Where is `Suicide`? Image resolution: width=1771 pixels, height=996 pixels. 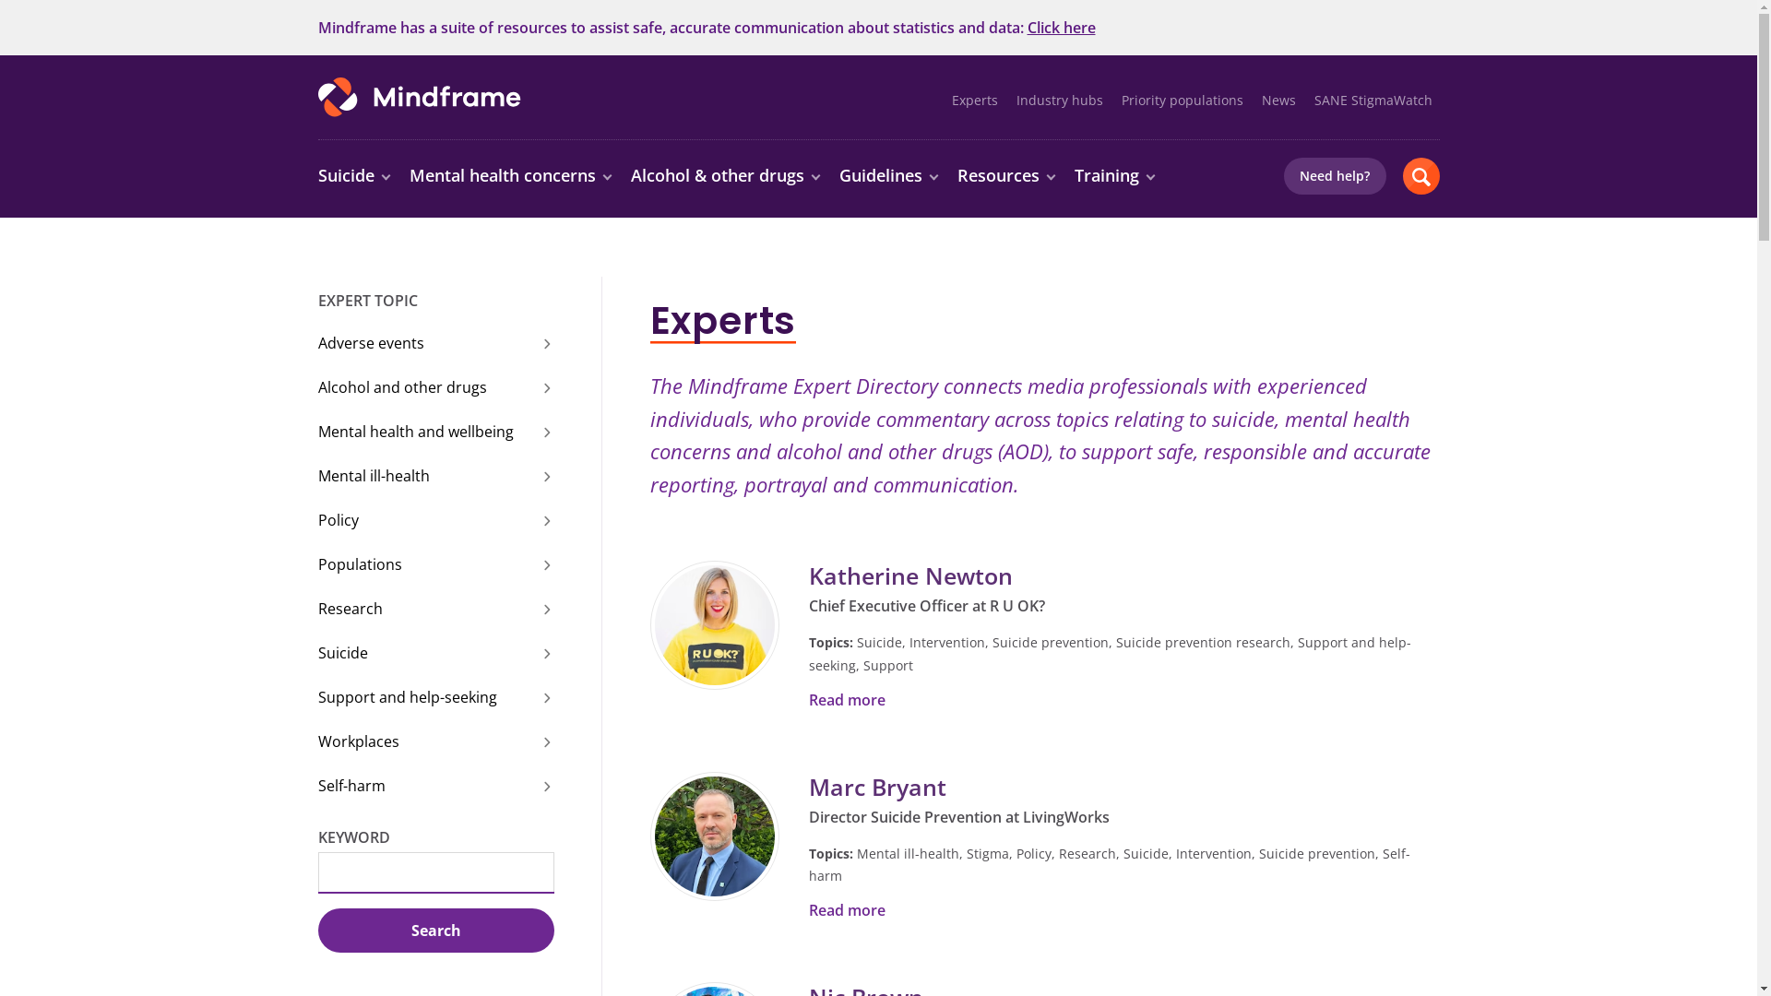 Suicide is located at coordinates (435, 653).